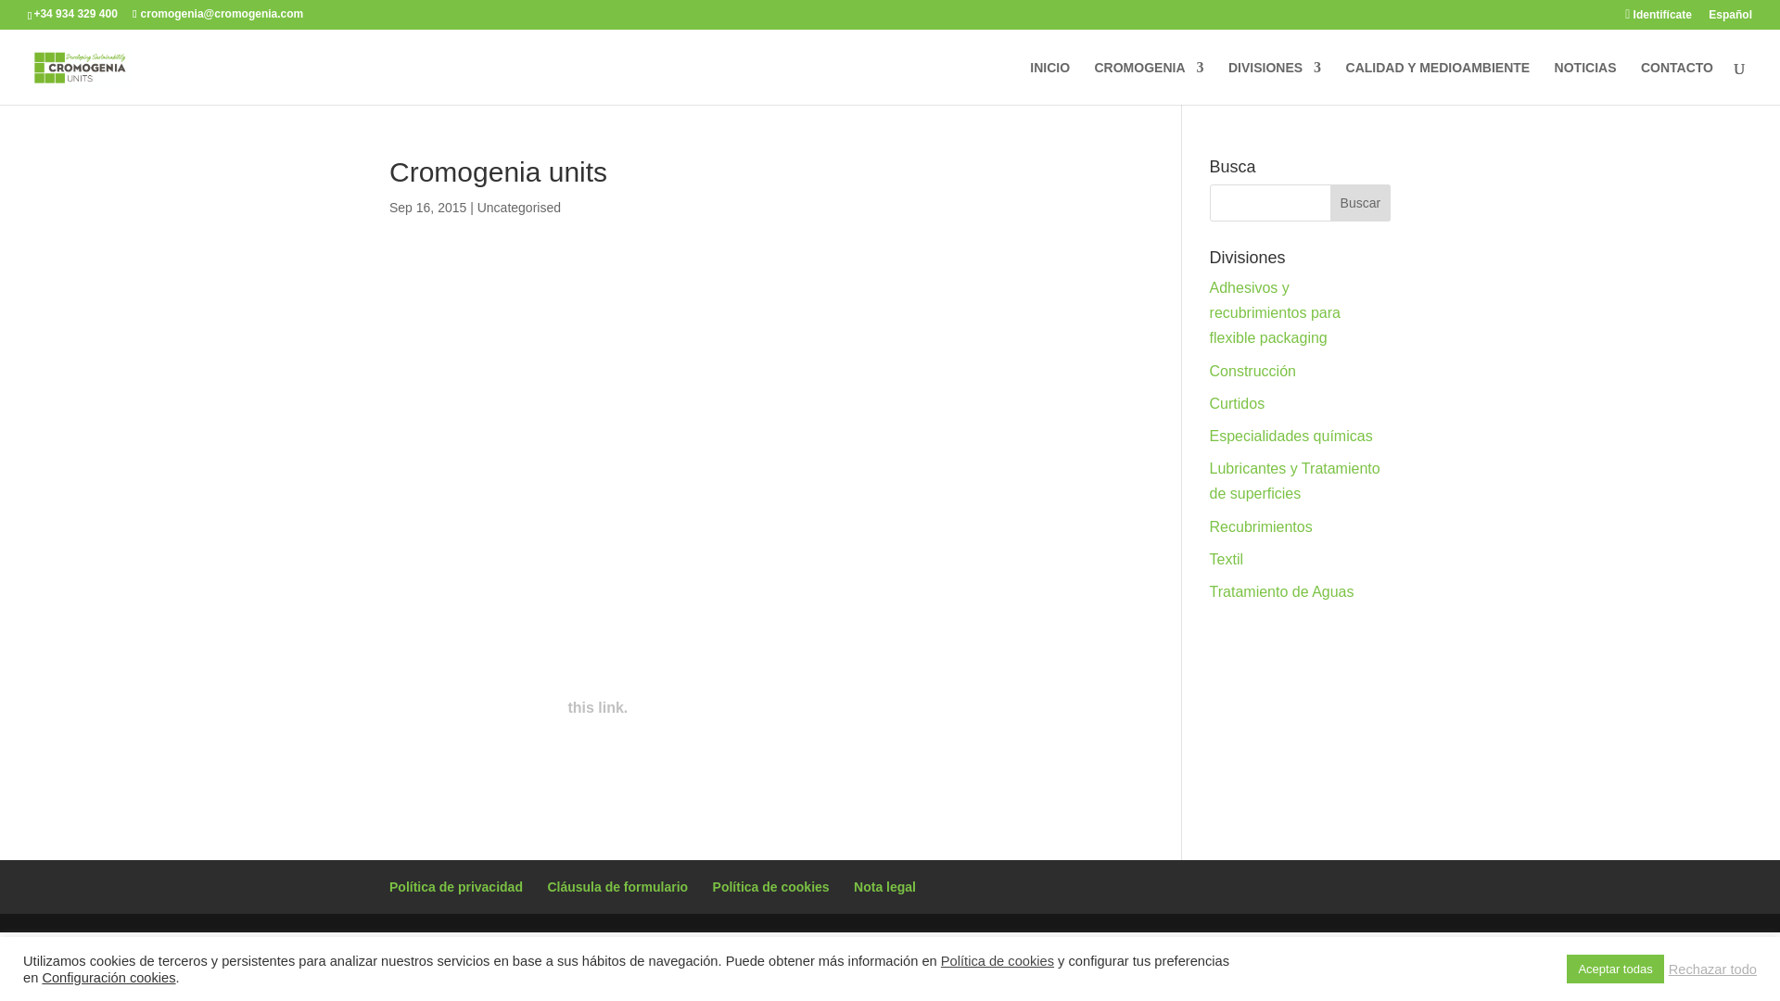 The image size is (1780, 1001). What do you see at coordinates (1274, 82) in the screenshot?
I see `DIVISIONES` at bounding box center [1274, 82].